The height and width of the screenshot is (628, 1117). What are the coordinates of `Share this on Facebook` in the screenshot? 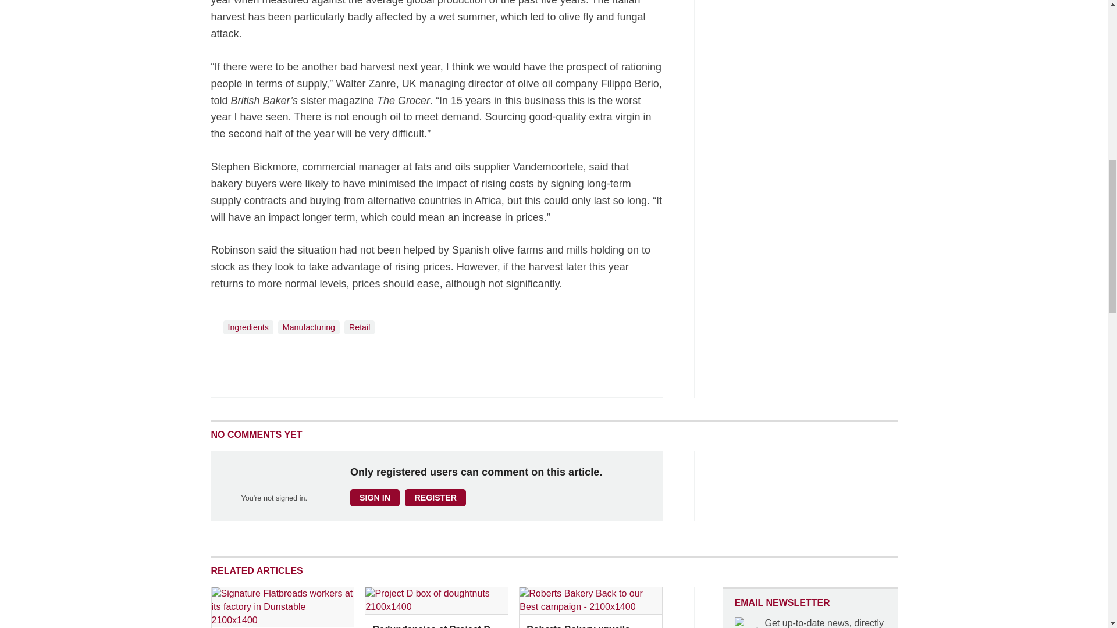 It's located at (221, 379).